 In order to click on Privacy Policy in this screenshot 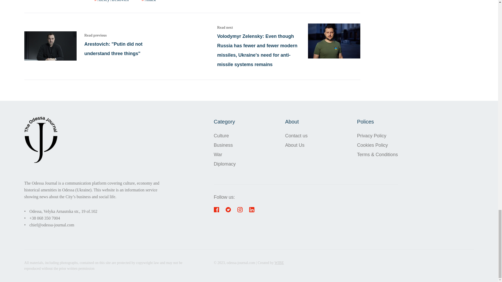, I will do `click(378, 136)`.